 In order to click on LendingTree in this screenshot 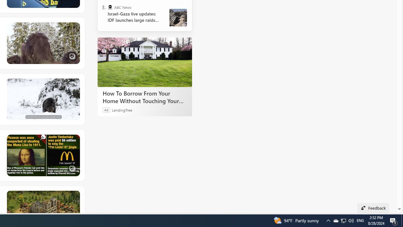, I will do `click(122, 110)`.